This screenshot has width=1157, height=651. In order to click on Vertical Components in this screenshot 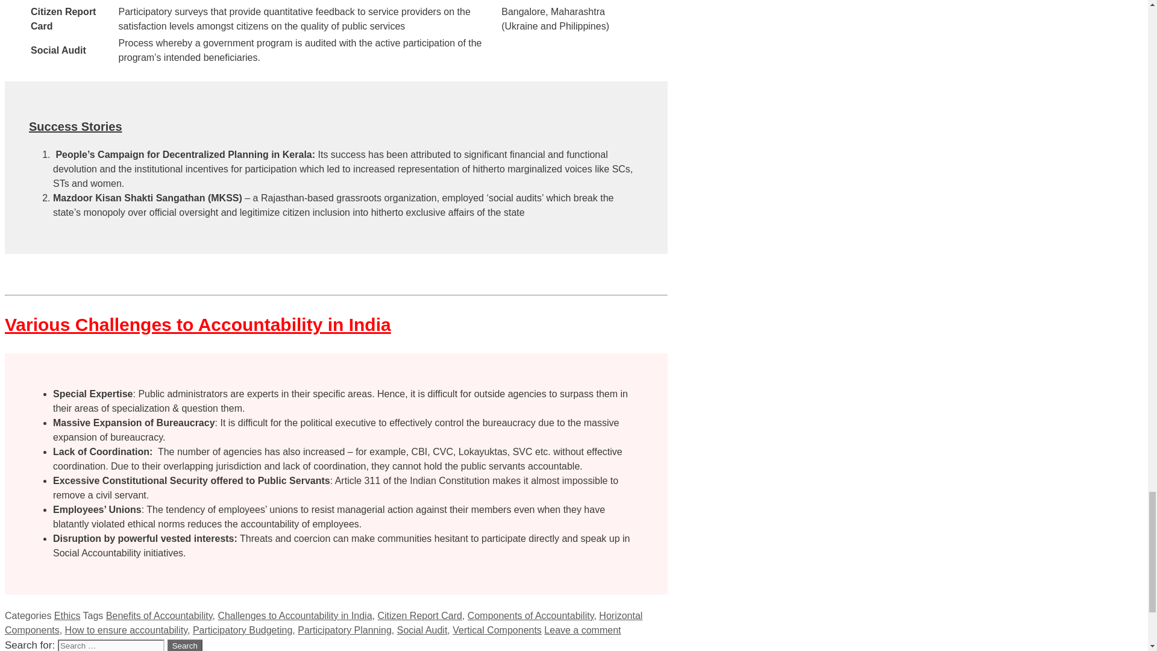, I will do `click(497, 630)`.